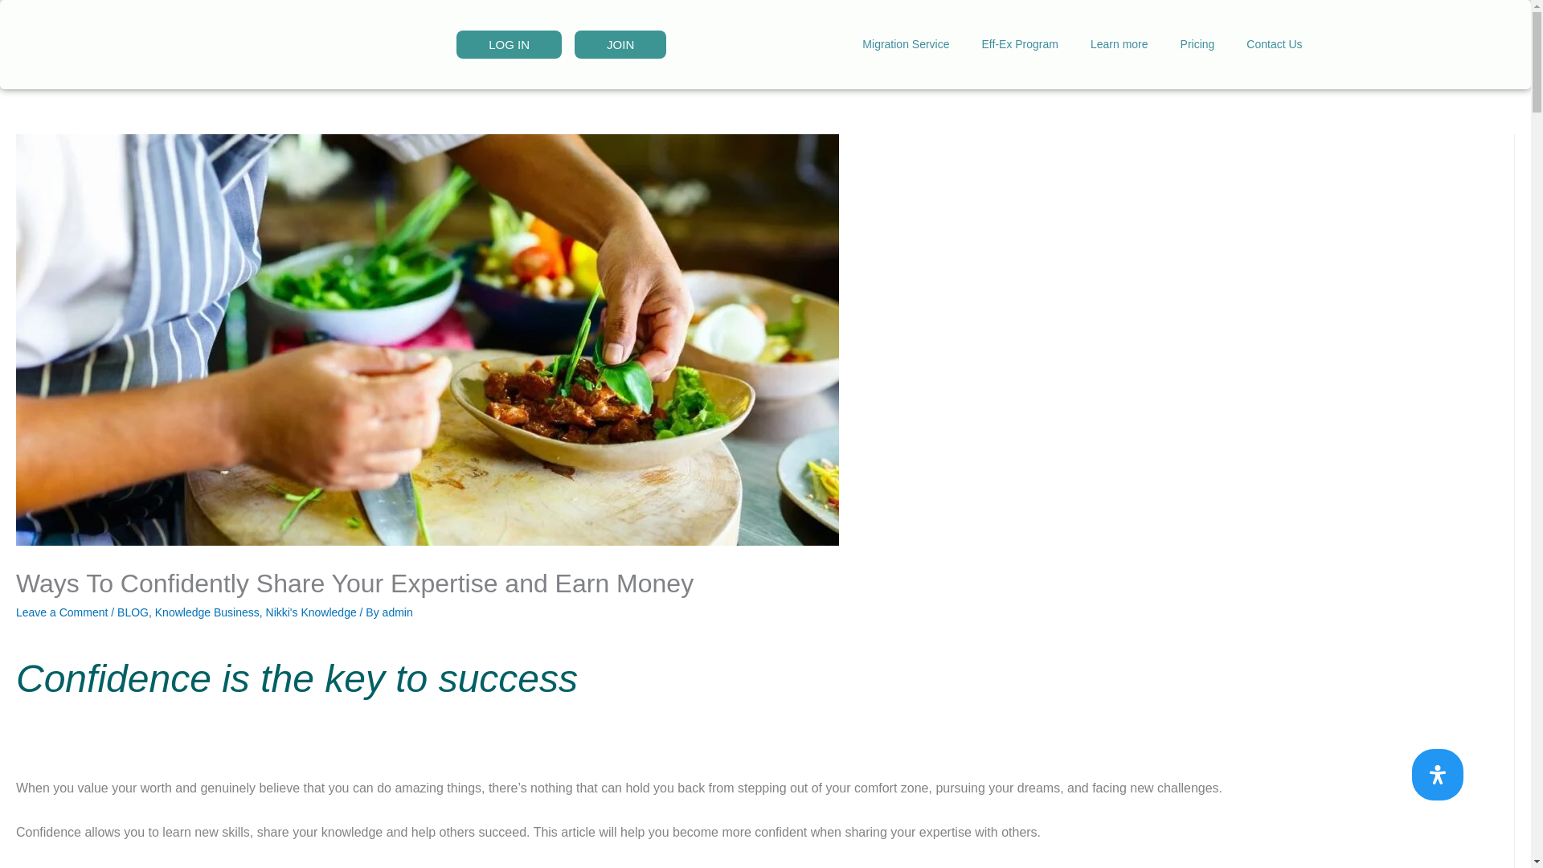  What do you see at coordinates (1197, 43) in the screenshot?
I see `Pricing` at bounding box center [1197, 43].